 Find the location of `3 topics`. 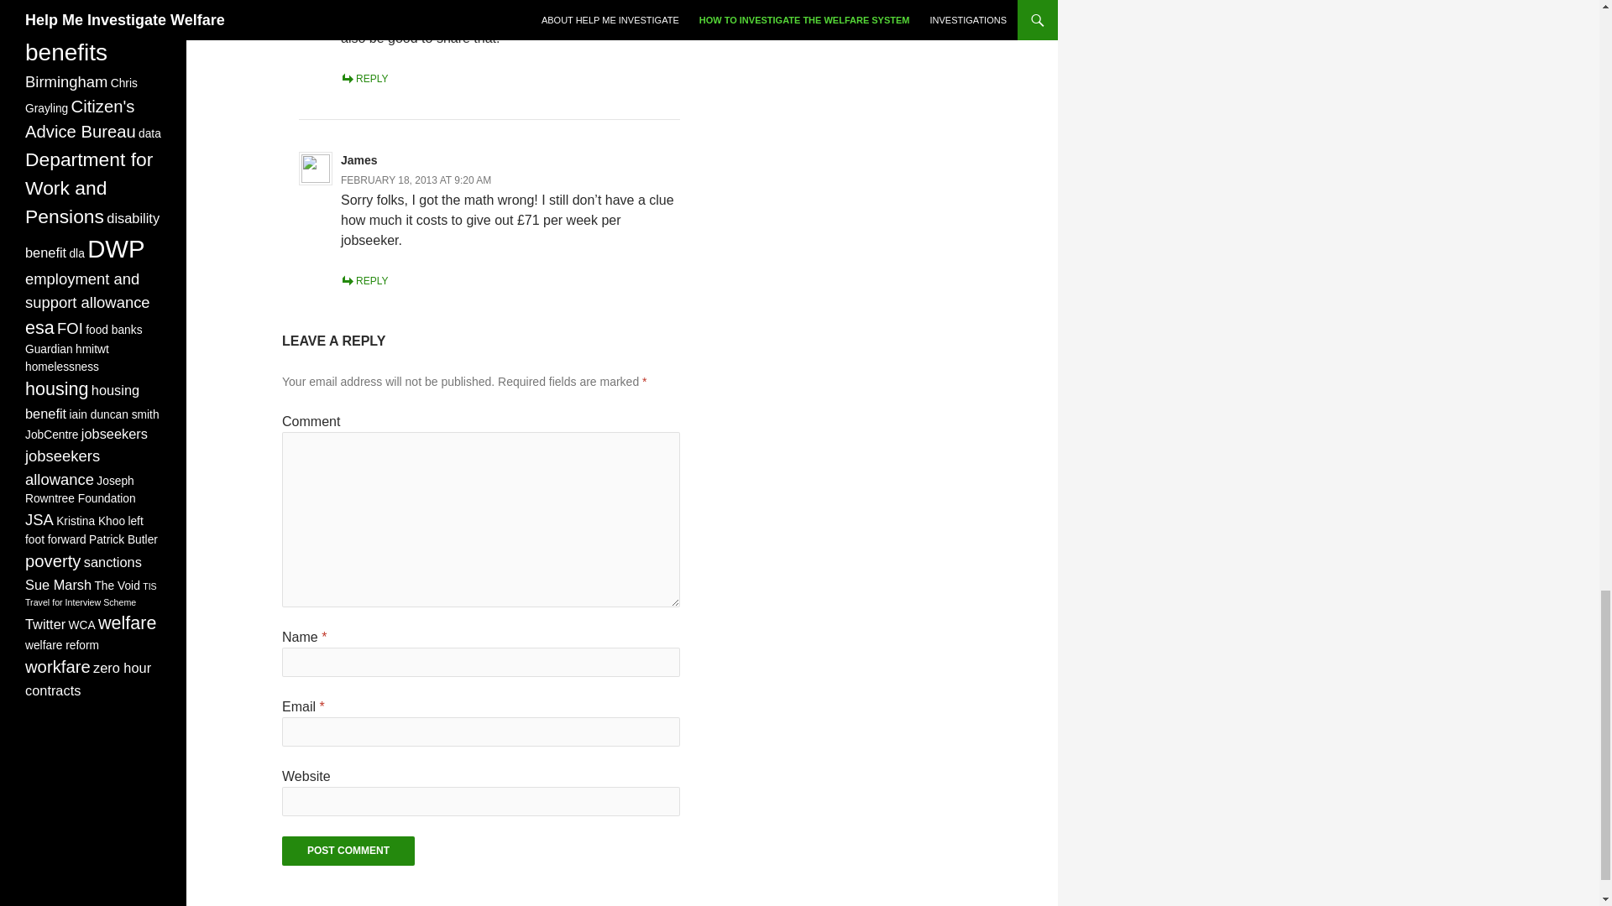

3 topics is located at coordinates (54, 25).